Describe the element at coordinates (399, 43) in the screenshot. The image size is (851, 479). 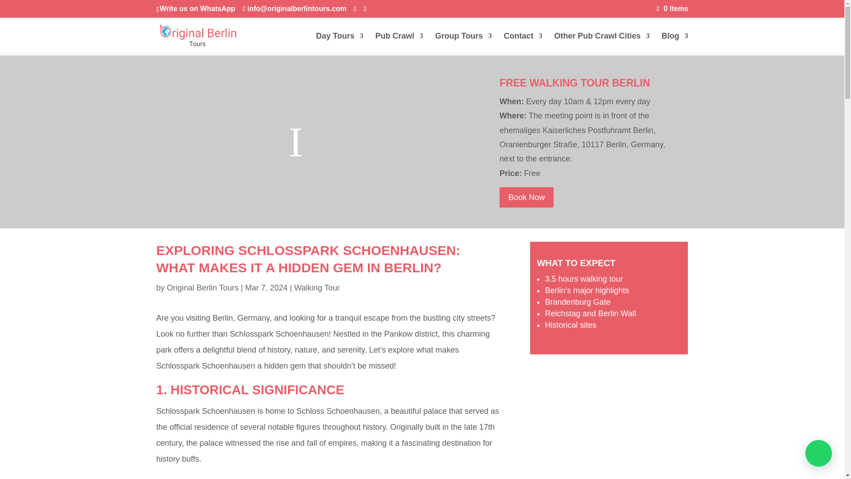
I see `Pub Crawl` at that location.